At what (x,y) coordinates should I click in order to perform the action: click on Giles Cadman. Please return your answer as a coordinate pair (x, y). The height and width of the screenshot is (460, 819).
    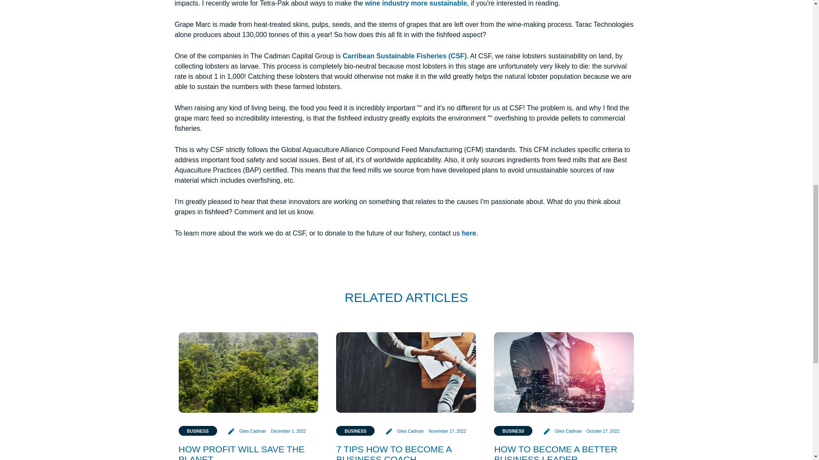
    Looking at the image, I should click on (248, 431).